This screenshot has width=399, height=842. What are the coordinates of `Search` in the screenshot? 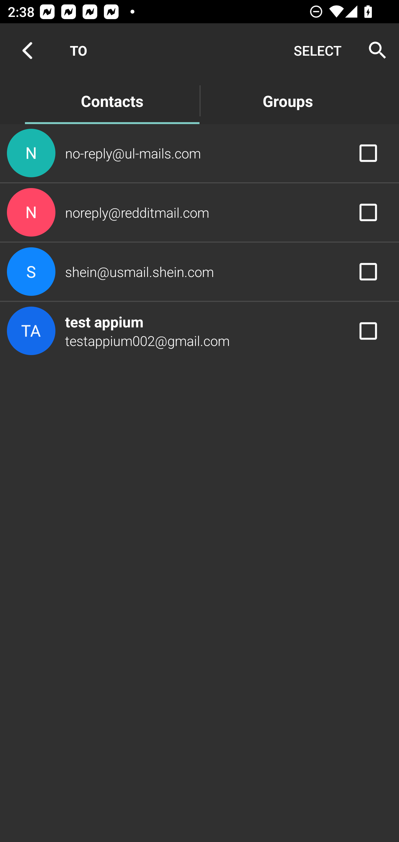 It's located at (374, 50).